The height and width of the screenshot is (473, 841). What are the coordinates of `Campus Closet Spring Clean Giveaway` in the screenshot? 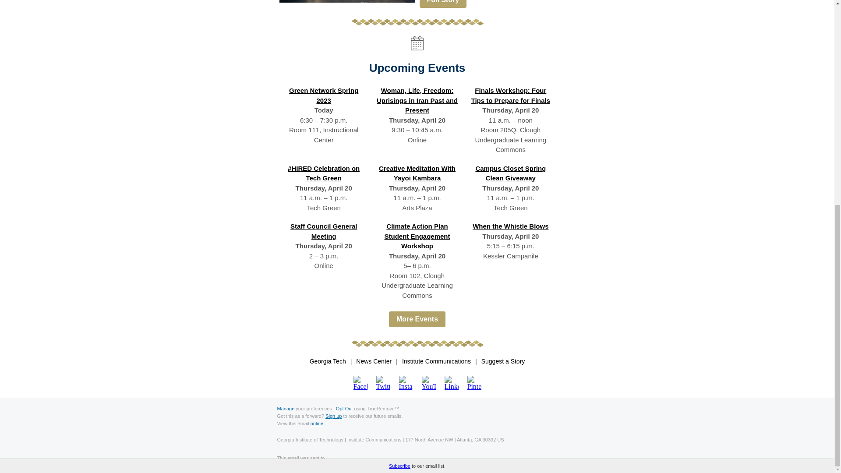 It's located at (510, 173).